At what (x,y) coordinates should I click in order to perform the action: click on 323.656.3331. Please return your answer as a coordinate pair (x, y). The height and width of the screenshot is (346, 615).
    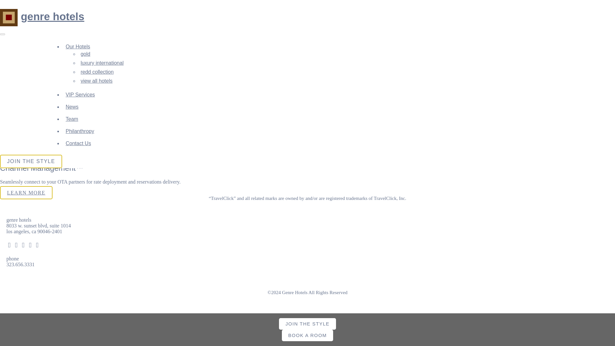
    Looking at the image, I should click on (20, 264).